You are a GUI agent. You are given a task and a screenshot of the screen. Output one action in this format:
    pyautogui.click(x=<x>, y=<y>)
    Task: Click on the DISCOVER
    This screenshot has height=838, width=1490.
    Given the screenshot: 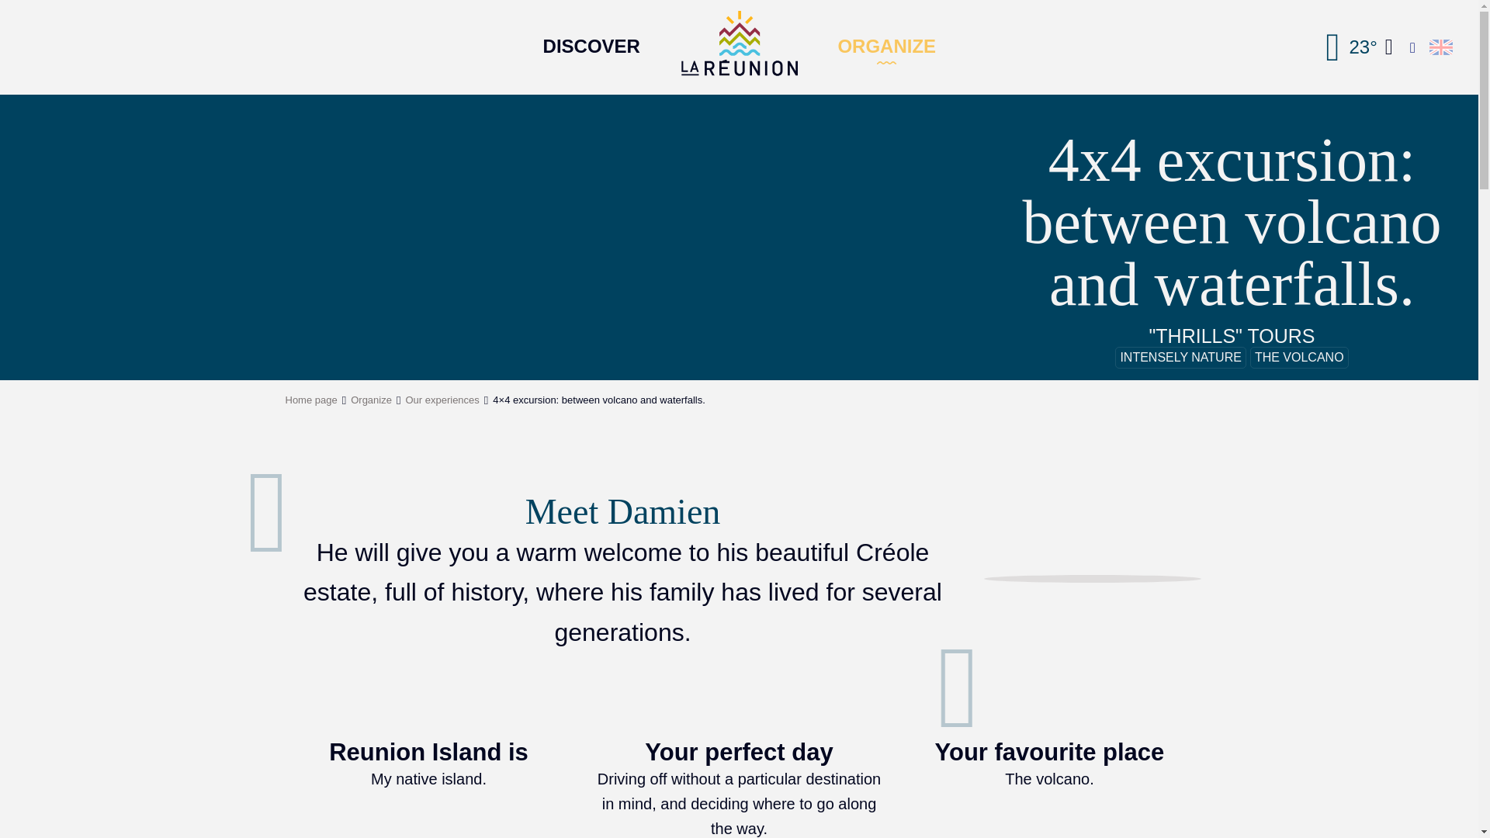 What is the action you would take?
    pyautogui.click(x=591, y=42)
    